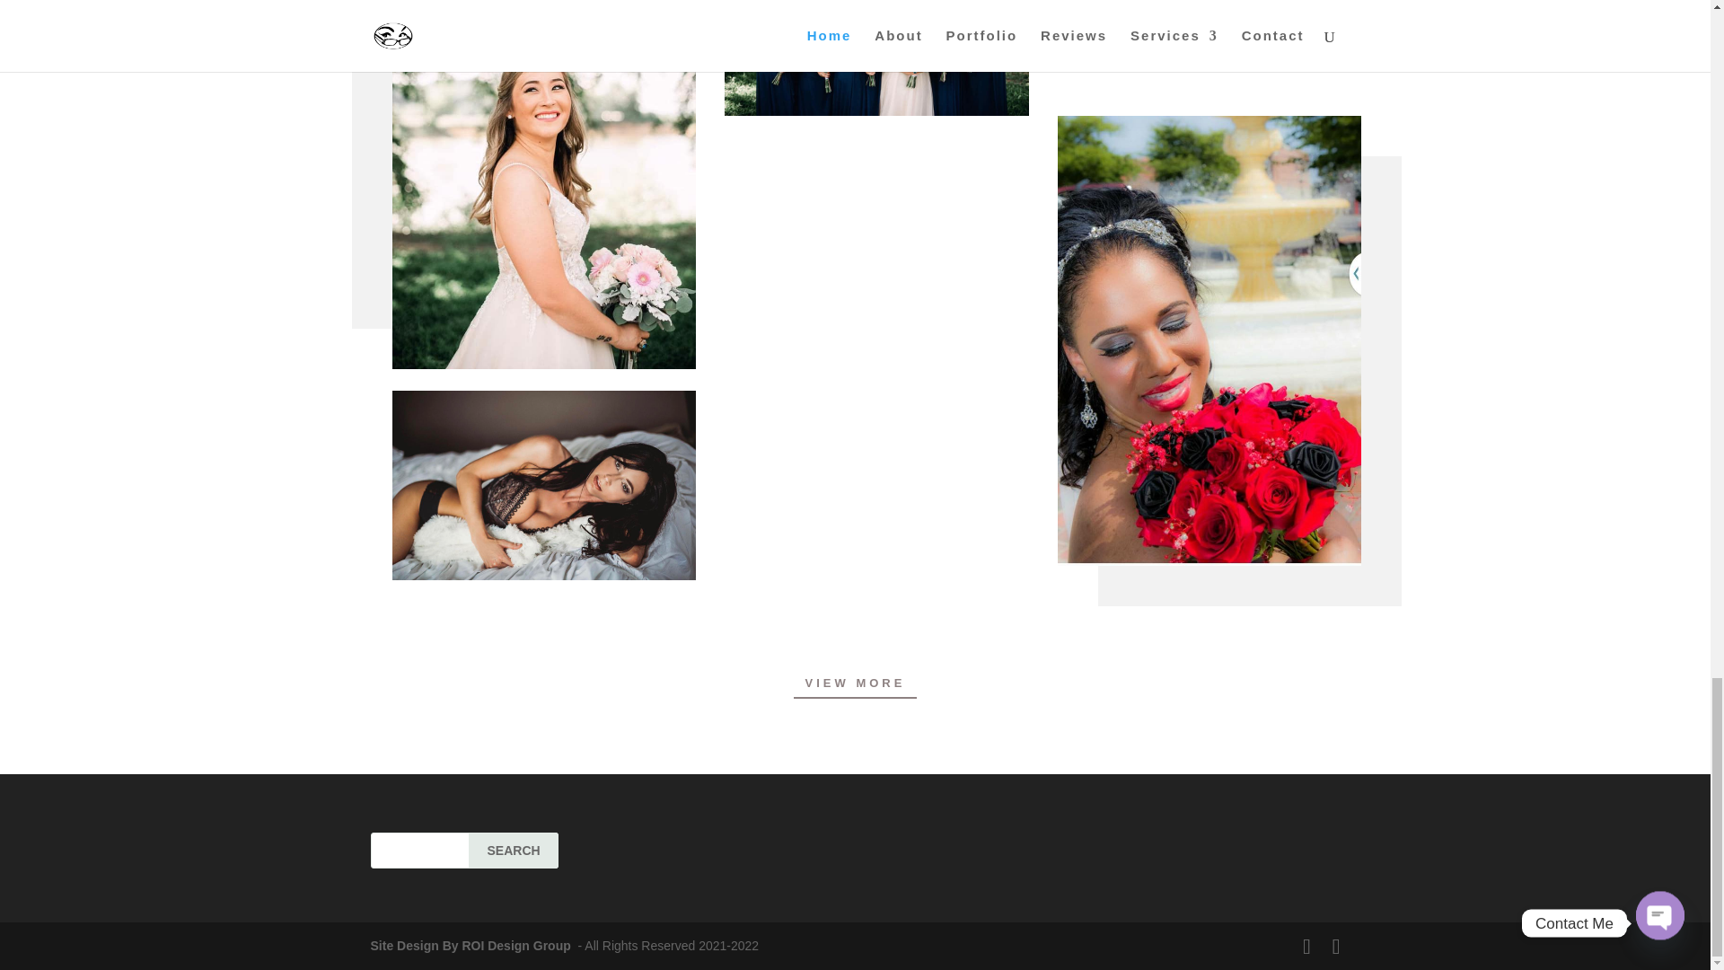  I want to click on Site Design By ROI Design Group , so click(472, 945).